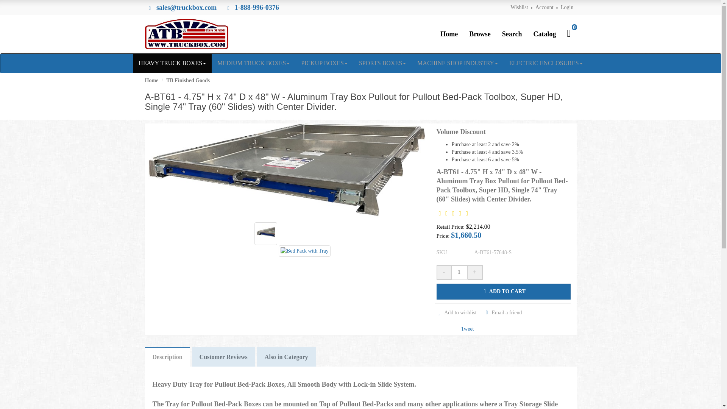  Describe the element at coordinates (544, 34) in the screenshot. I see `Catalog` at that location.